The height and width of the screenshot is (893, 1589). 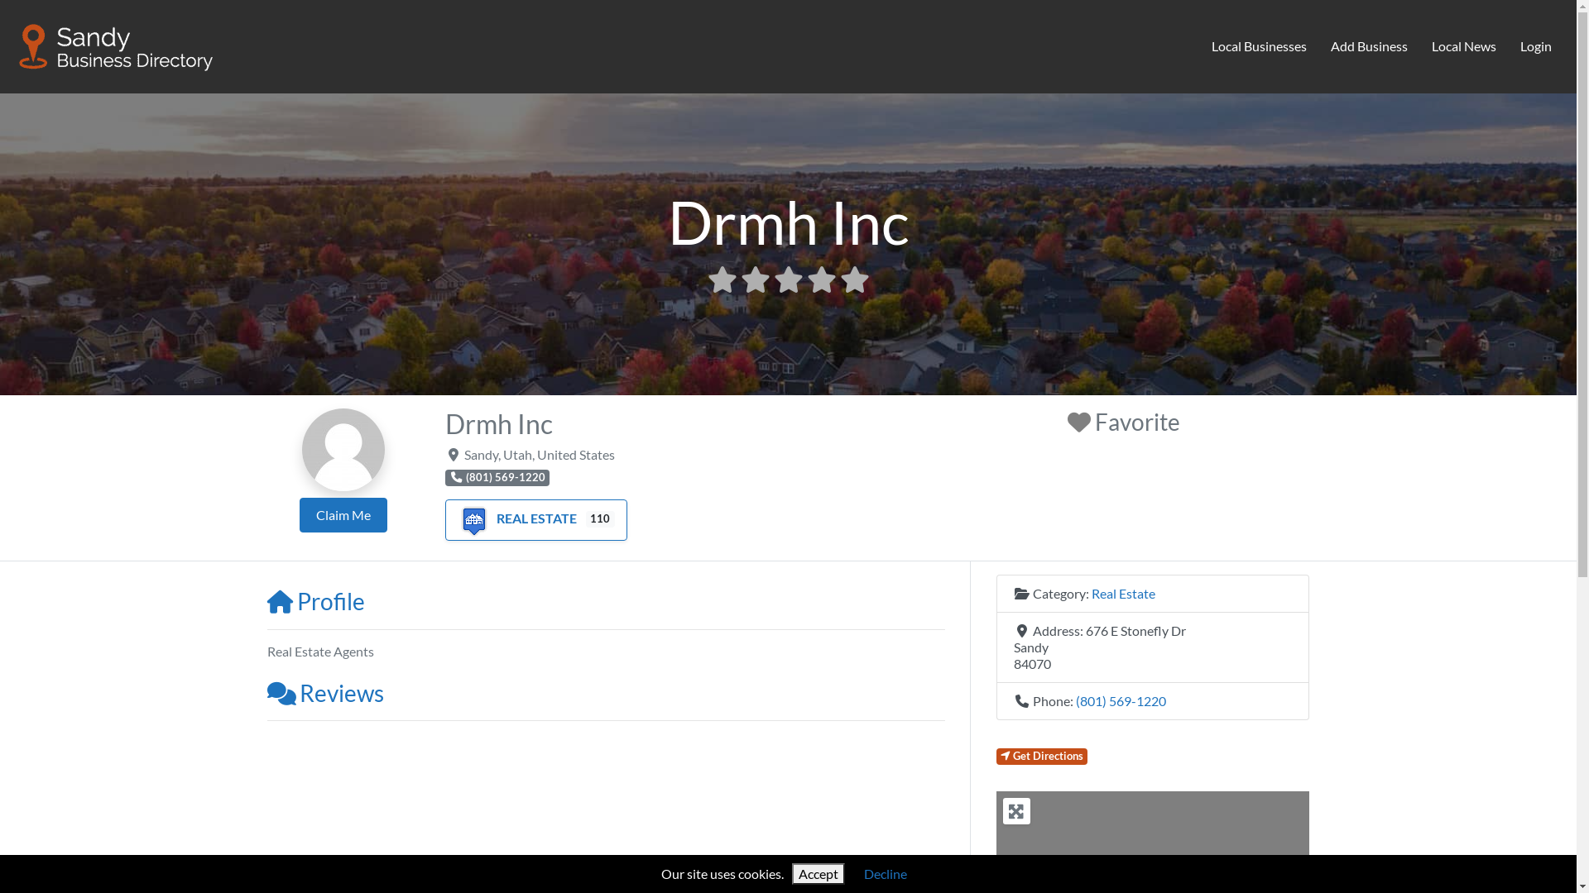 I want to click on Sandy Business Directory, so click(x=117, y=44).